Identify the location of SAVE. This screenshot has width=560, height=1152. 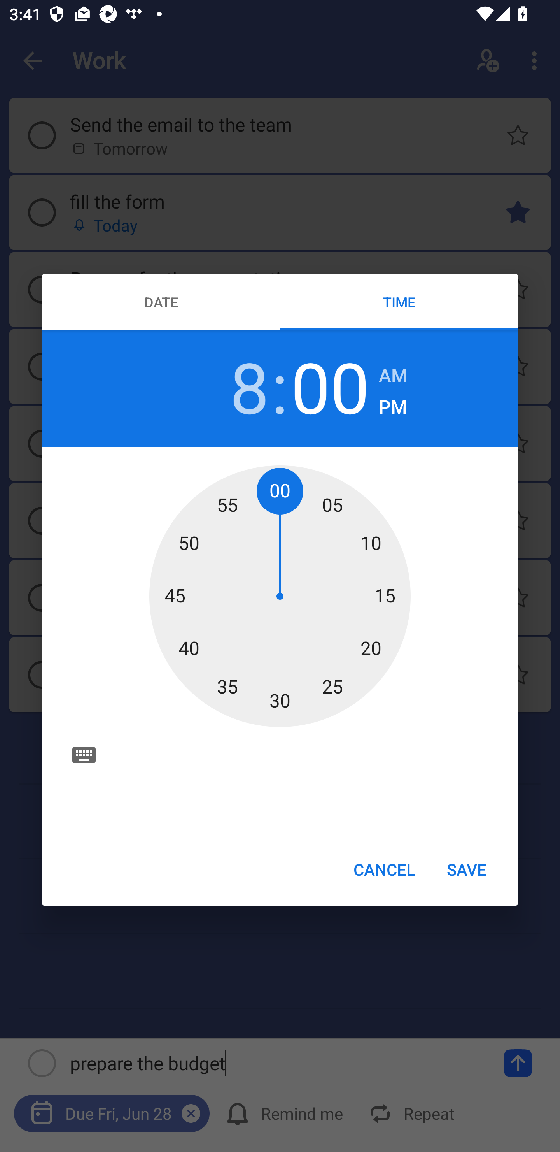
(467, 869).